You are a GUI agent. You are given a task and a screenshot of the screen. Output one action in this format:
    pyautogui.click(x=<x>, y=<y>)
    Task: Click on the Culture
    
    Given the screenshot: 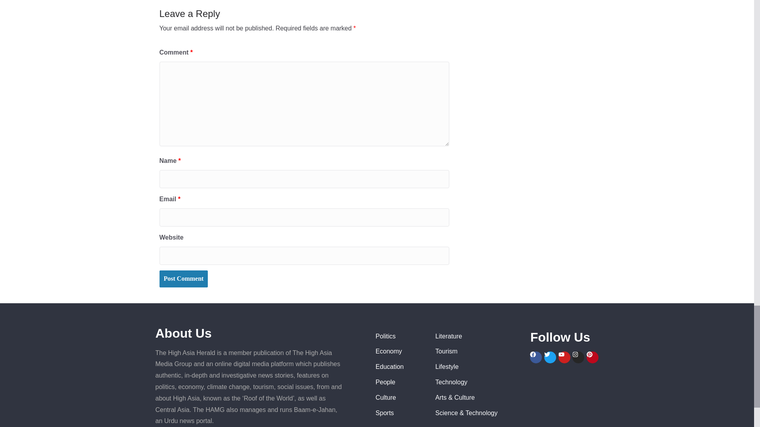 What is the action you would take?
    pyautogui.click(x=399, y=398)
    